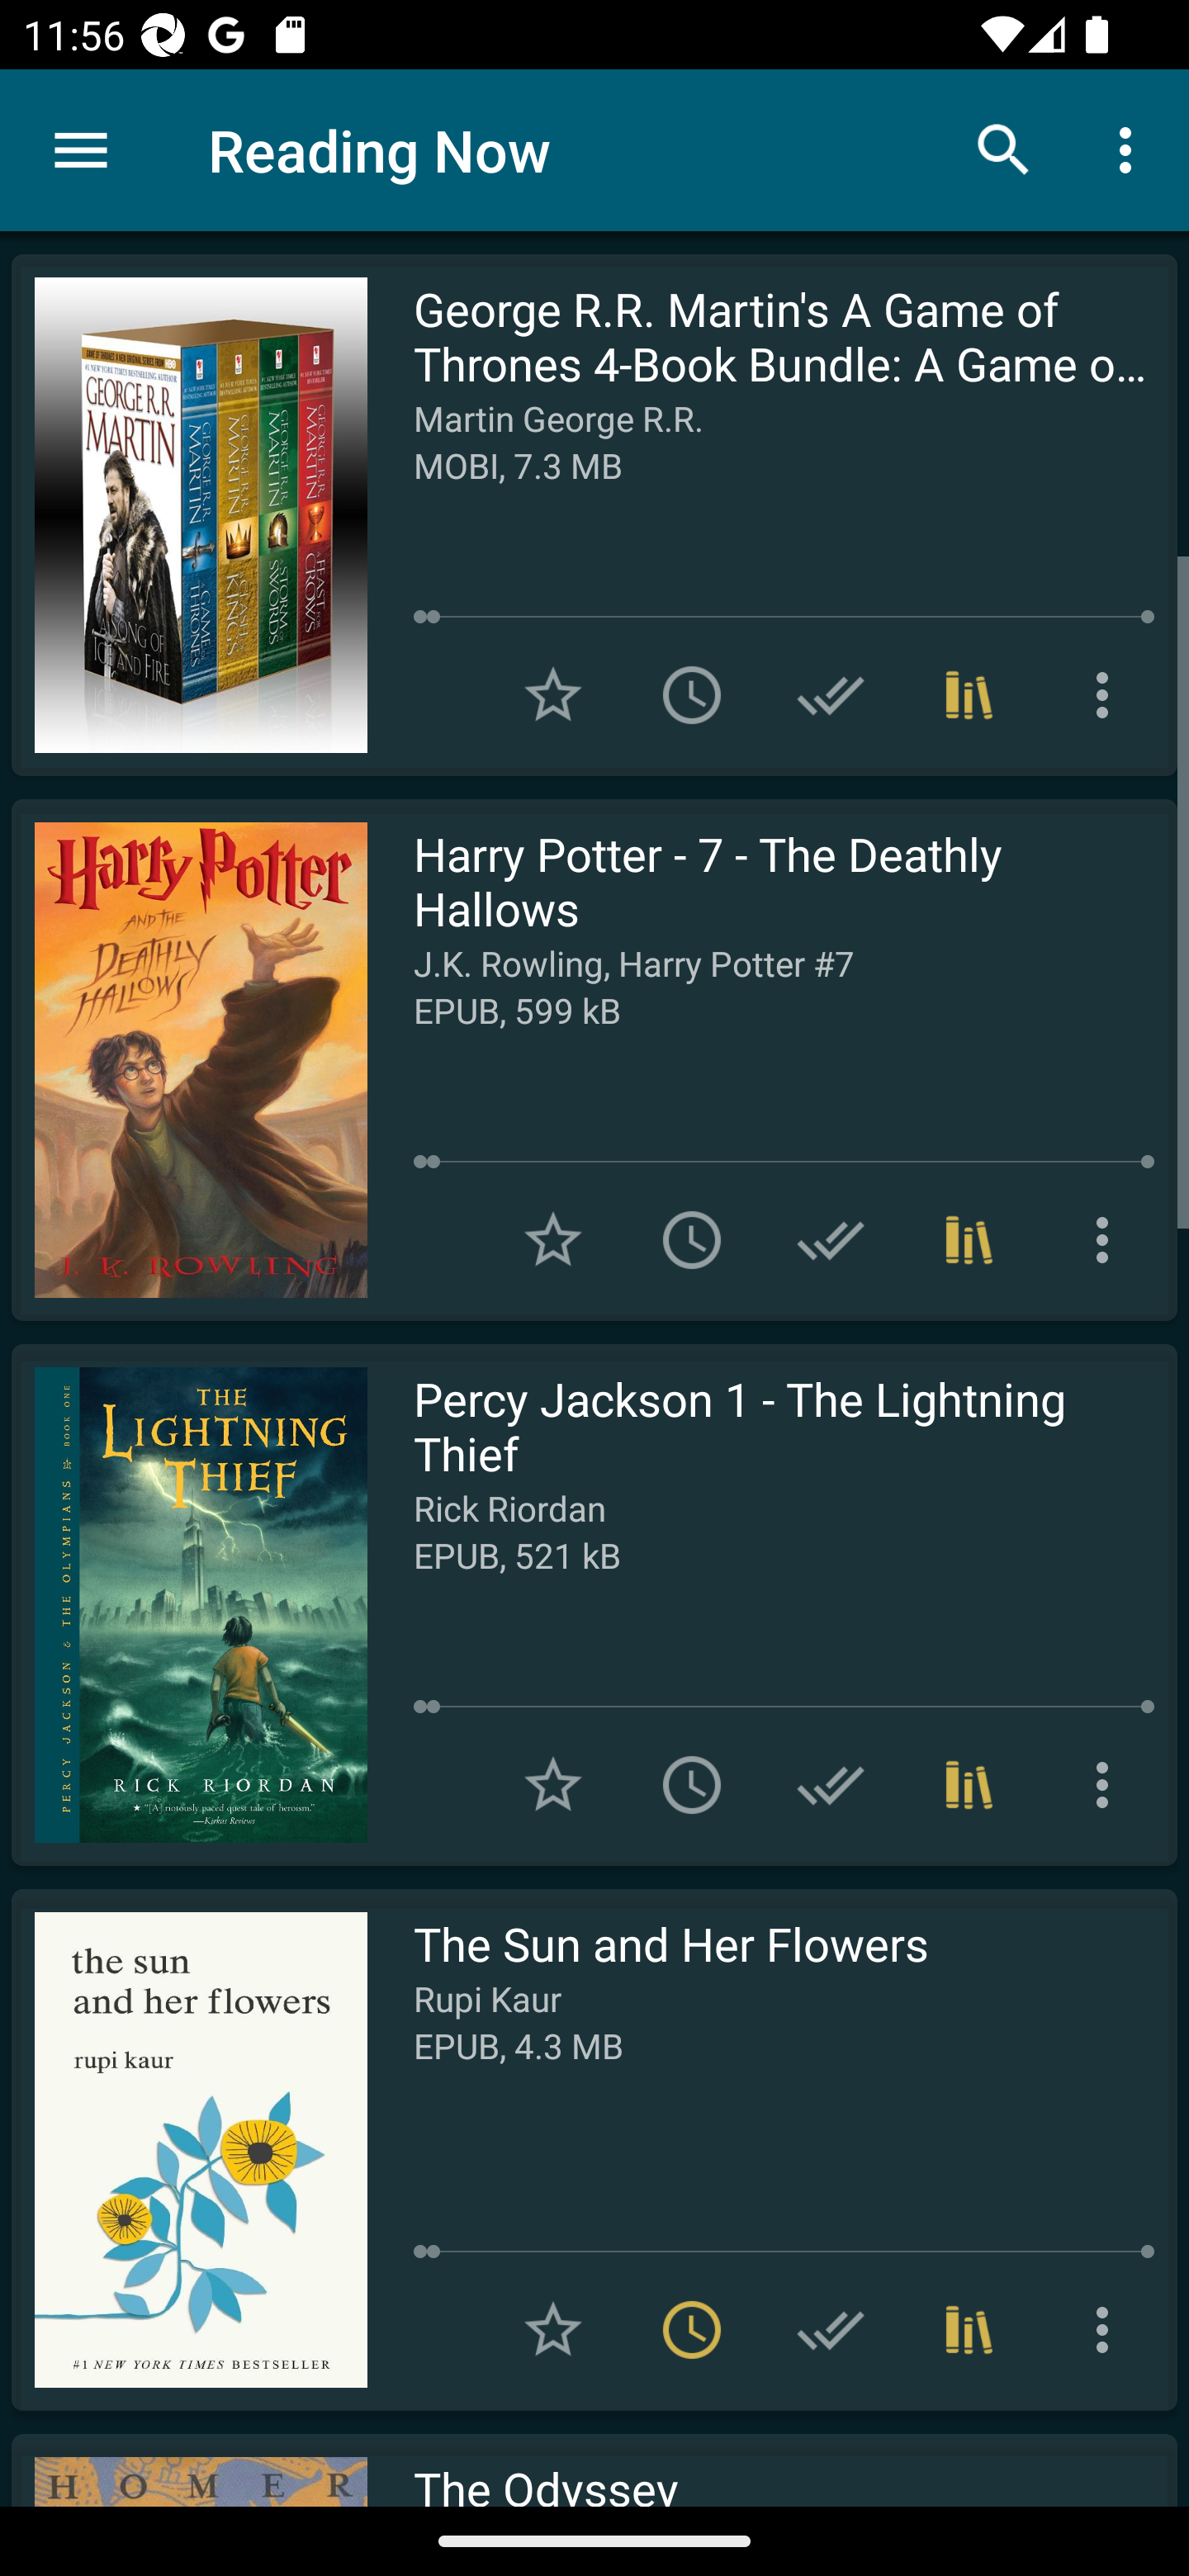 The image size is (1189, 2576). I want to click on Collections (1), so click(969, 2330).